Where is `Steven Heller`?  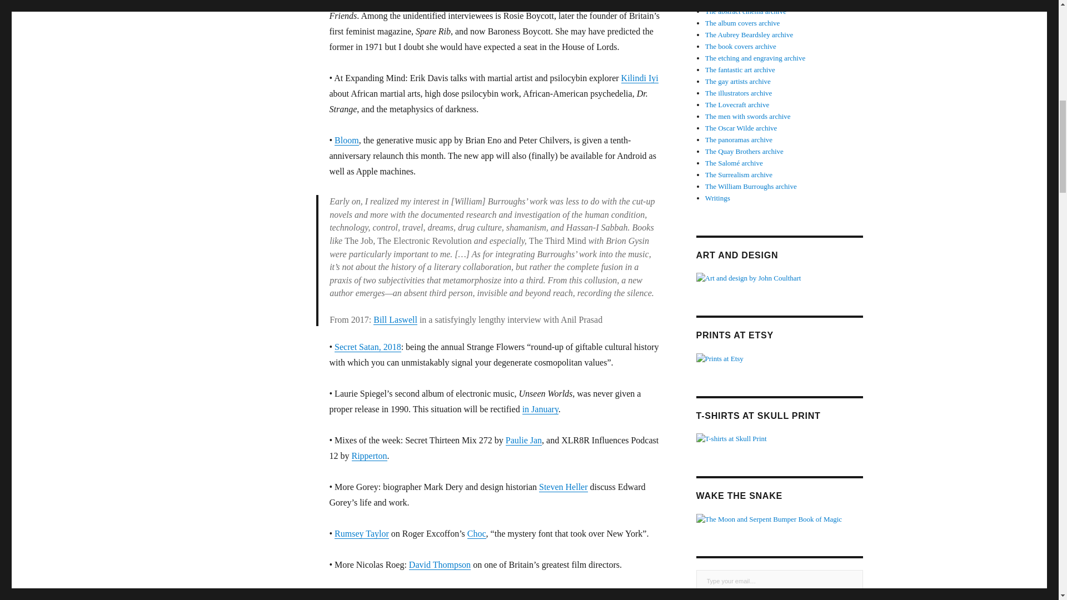
Steven Heller is located at coordinates (563, 487).